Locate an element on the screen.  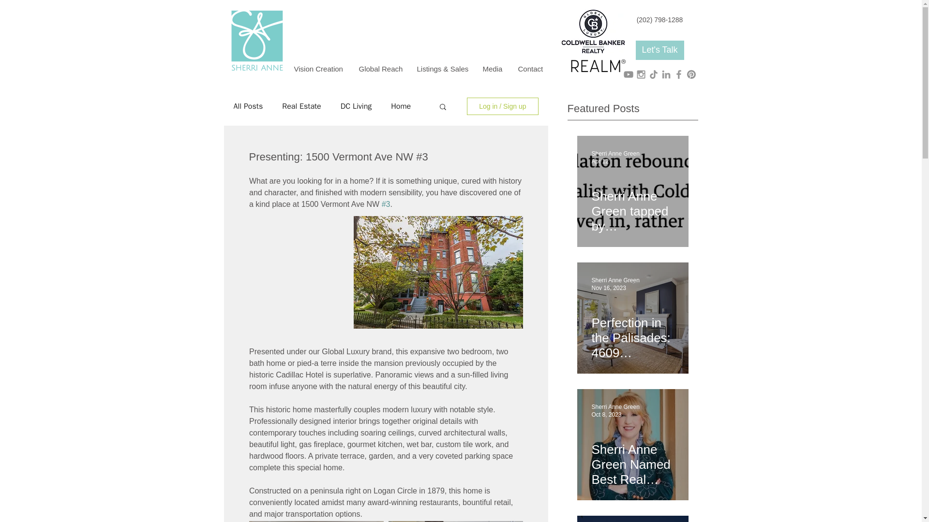
Sherri Anne Green is located at coordinates (614, 406).